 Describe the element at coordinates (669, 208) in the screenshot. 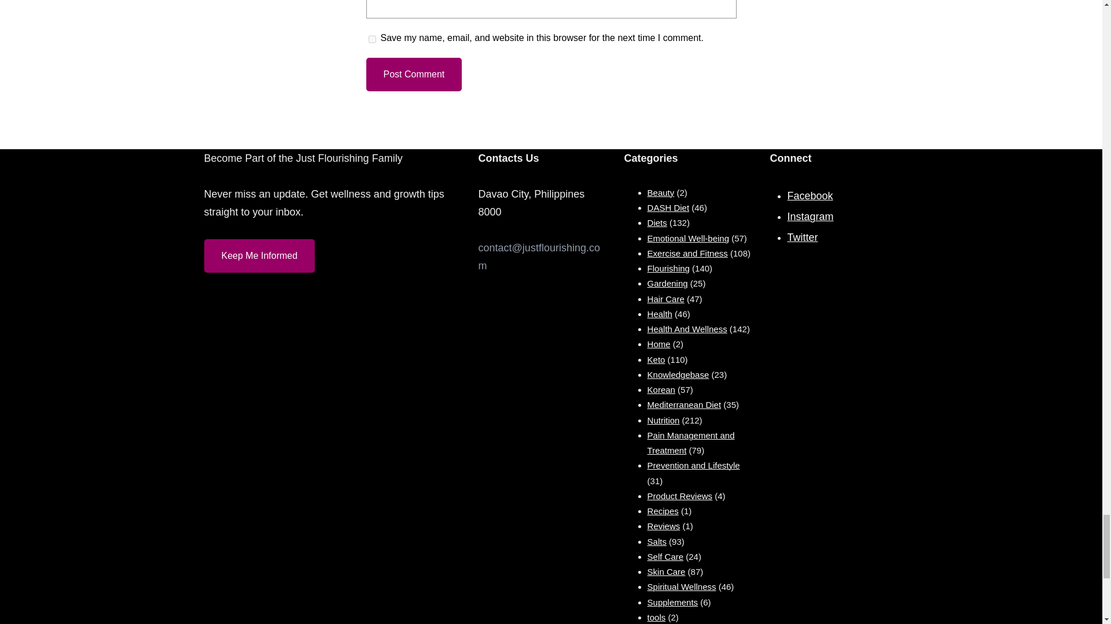

I see `DASH Diet` at that location.